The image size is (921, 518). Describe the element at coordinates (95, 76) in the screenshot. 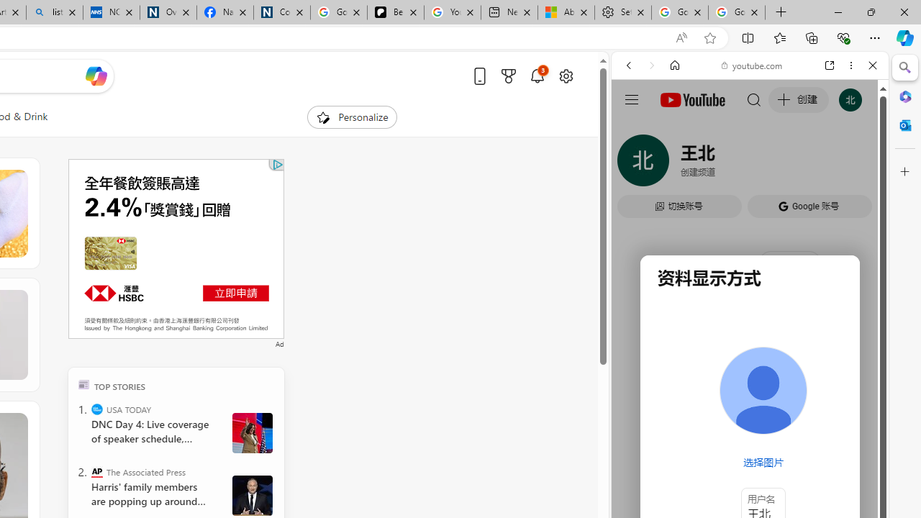

I see `Open Copilot` at that location.